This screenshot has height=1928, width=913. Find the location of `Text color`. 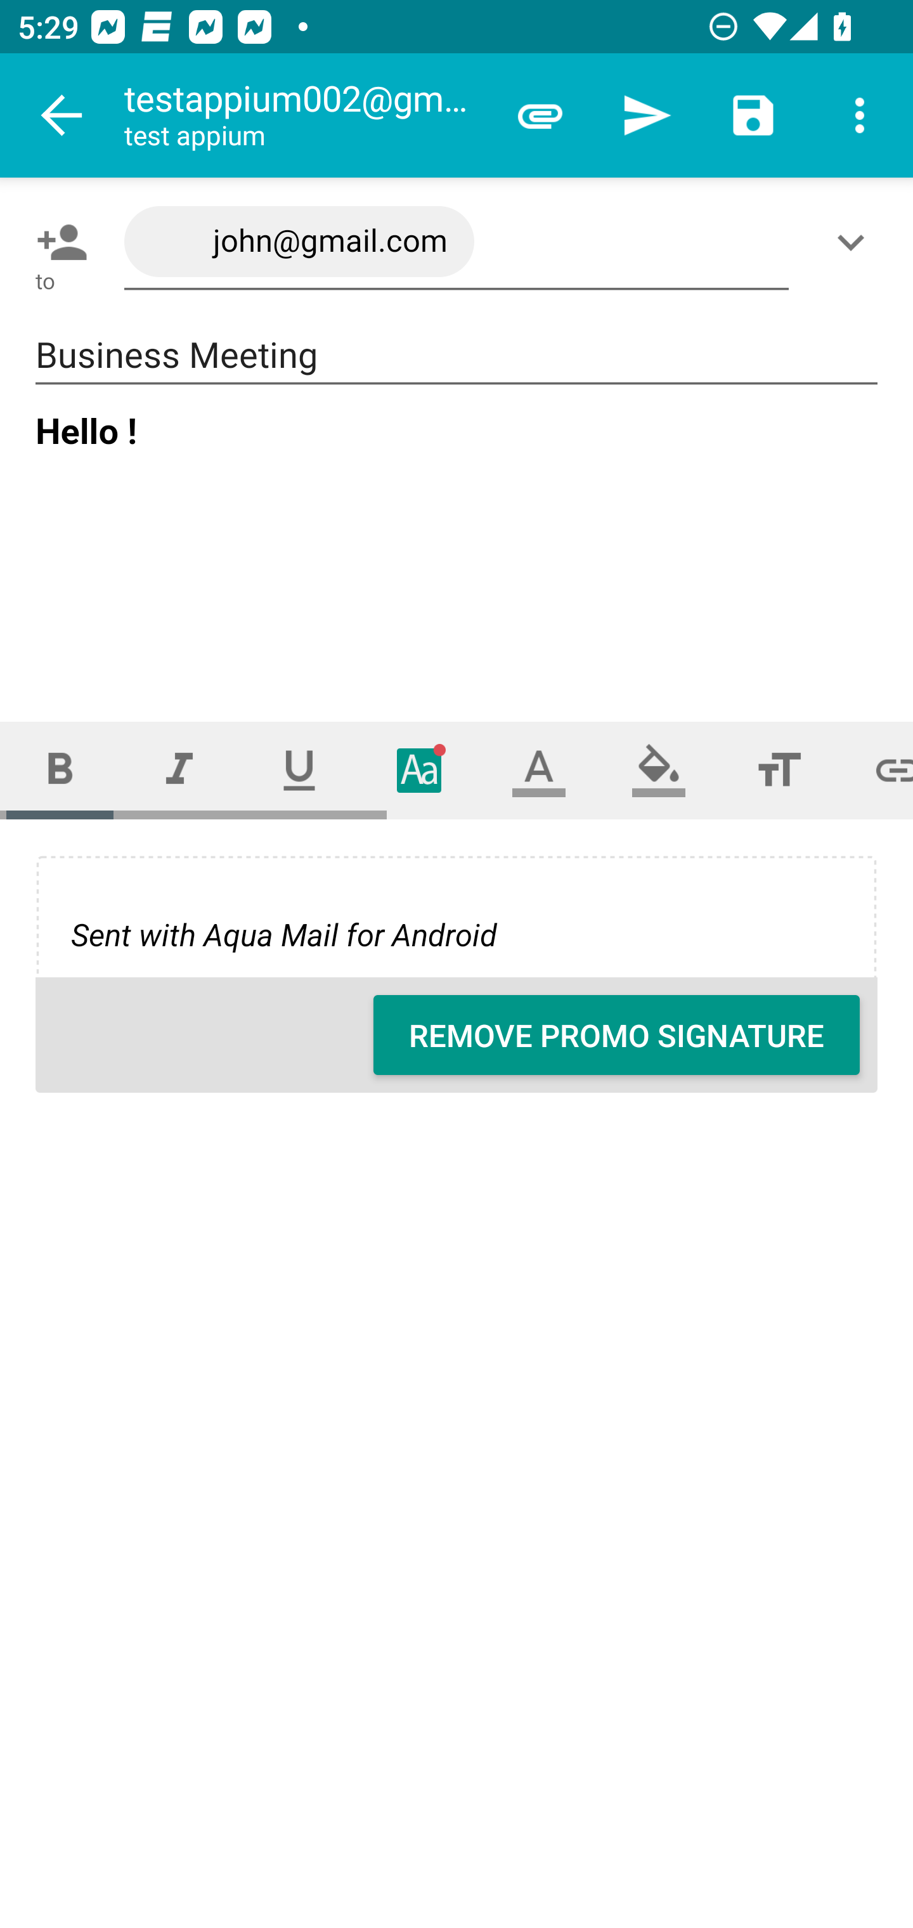

Text color is located at coordinates (539, 770).